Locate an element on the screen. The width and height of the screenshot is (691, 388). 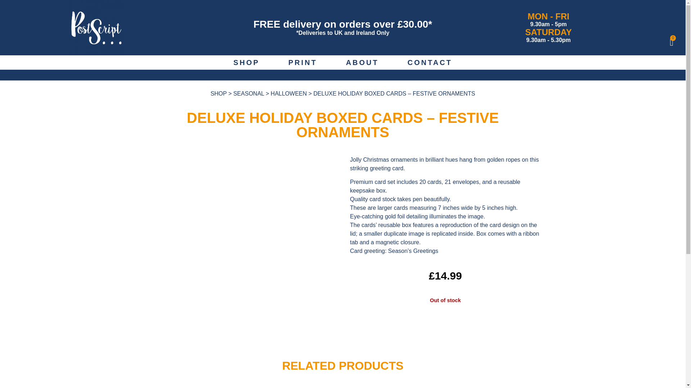
HALLOWEEN is located at coordinates (289, 93).